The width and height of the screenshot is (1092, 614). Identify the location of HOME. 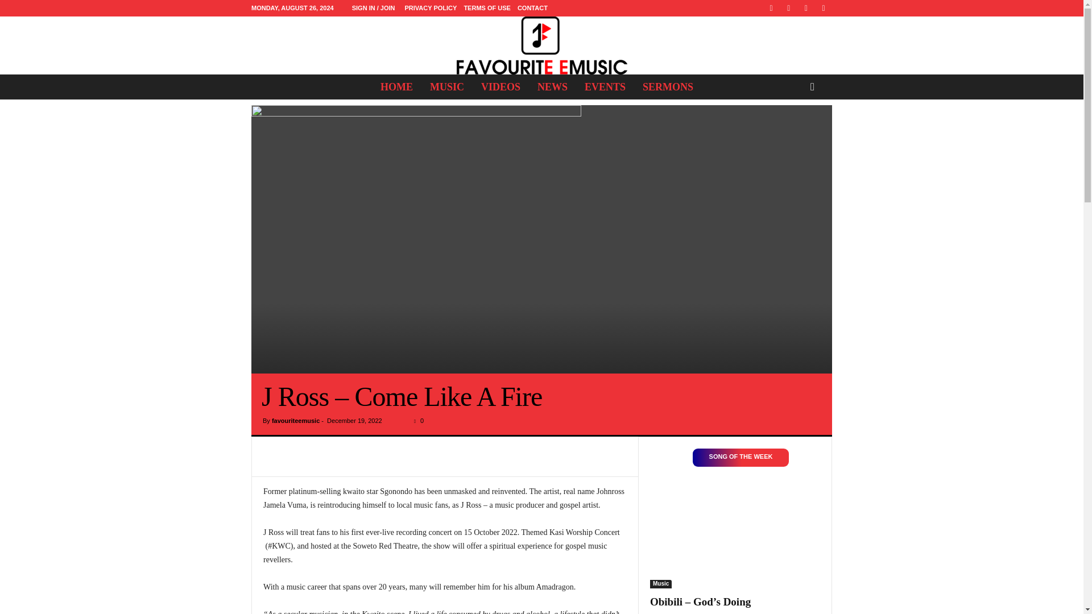
(397, 86).